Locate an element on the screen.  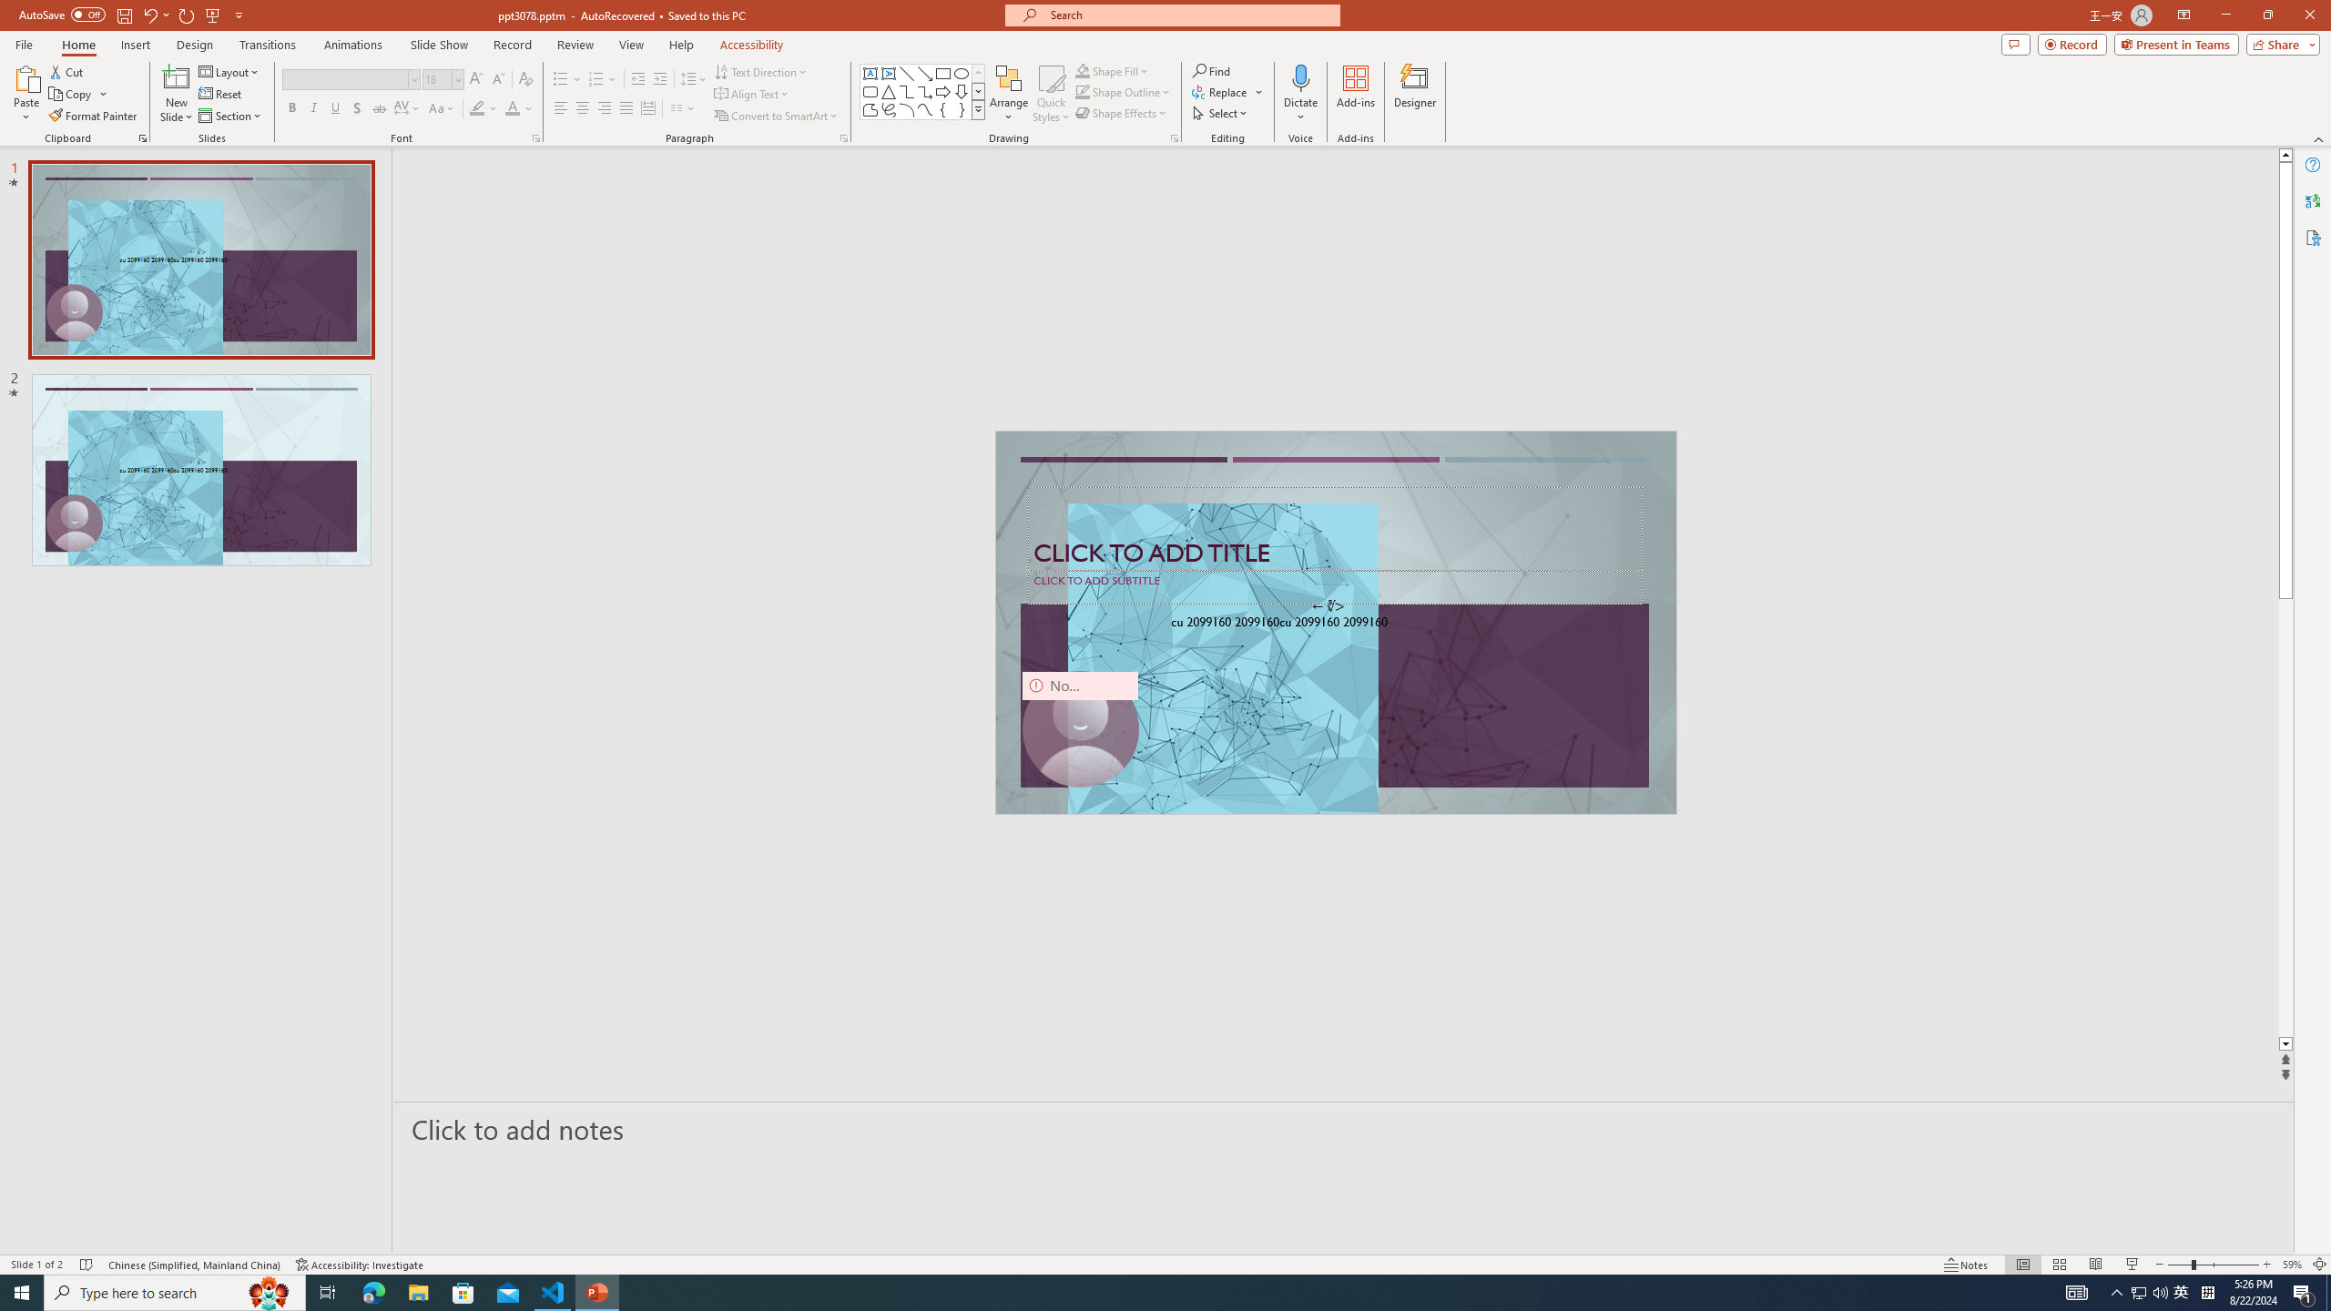
Rectangle: Rounded Corners is located at coordinates (870, 91).